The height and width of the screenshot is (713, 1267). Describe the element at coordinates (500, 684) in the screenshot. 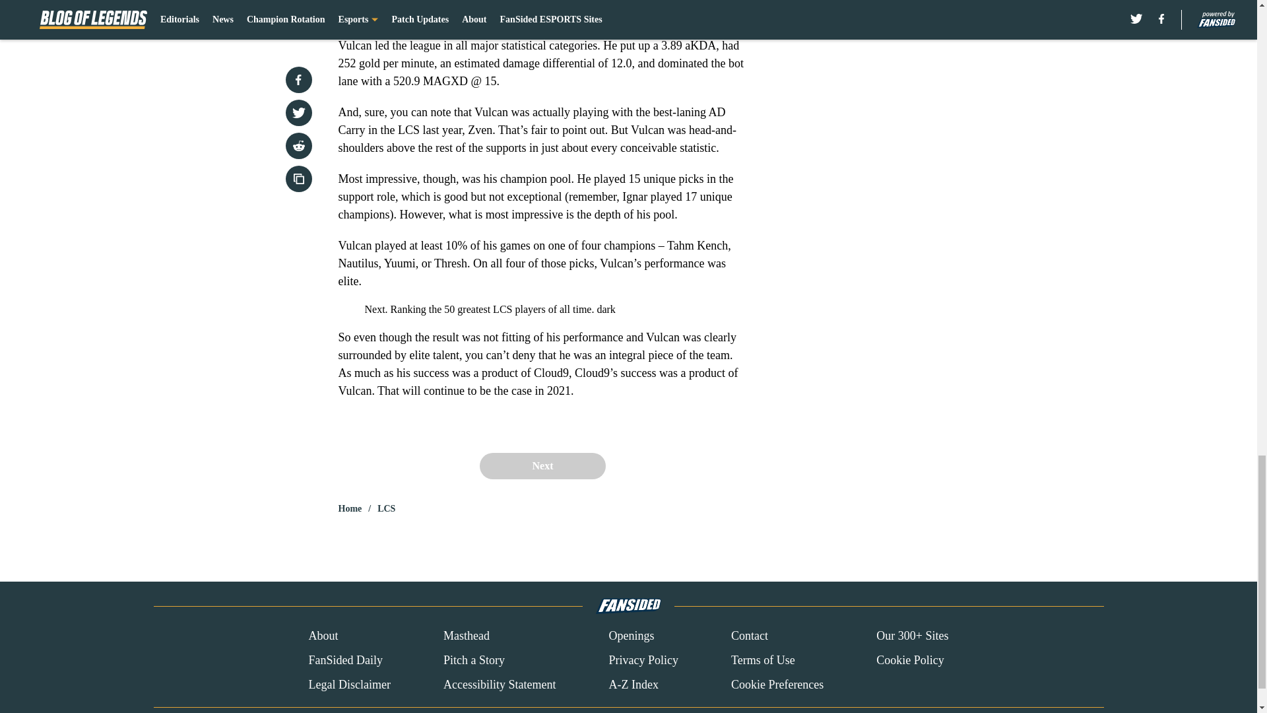

I see `Accessibility Statement` at that location.